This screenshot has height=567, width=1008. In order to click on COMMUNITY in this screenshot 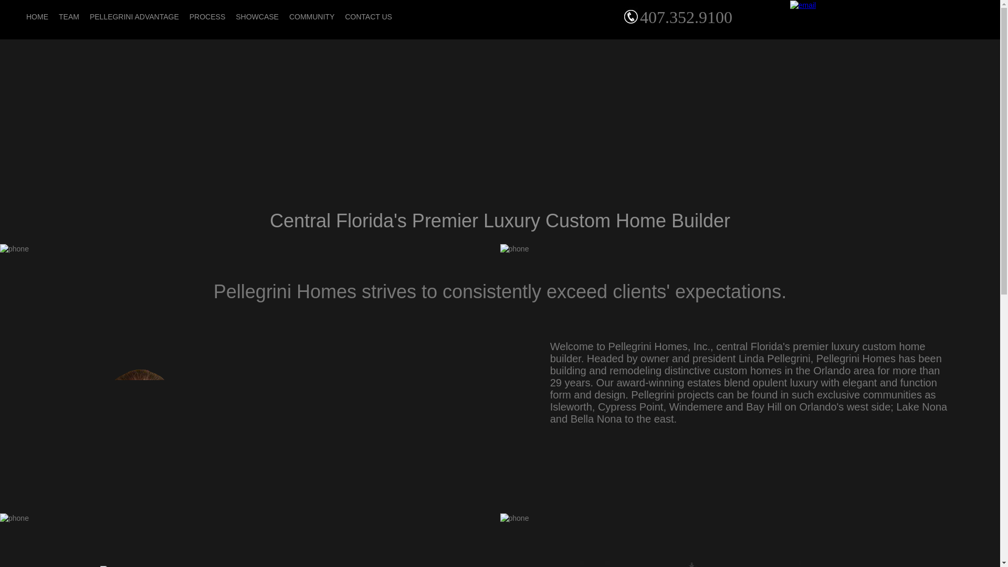, I will do `click(312, 17)`.